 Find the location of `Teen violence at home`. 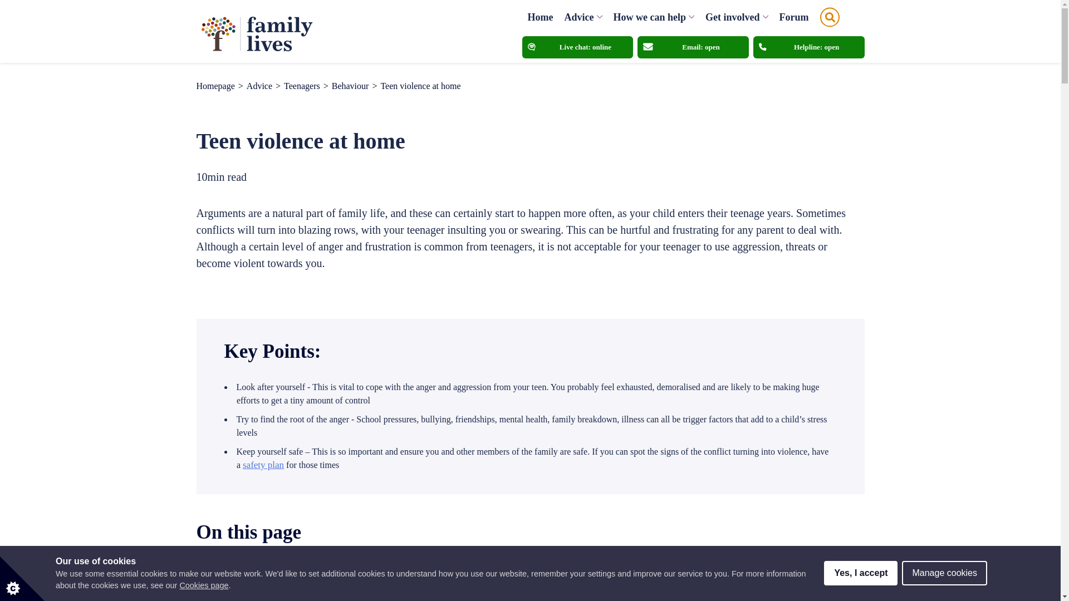

Teen violence at home is located at coordinates (420, 86).